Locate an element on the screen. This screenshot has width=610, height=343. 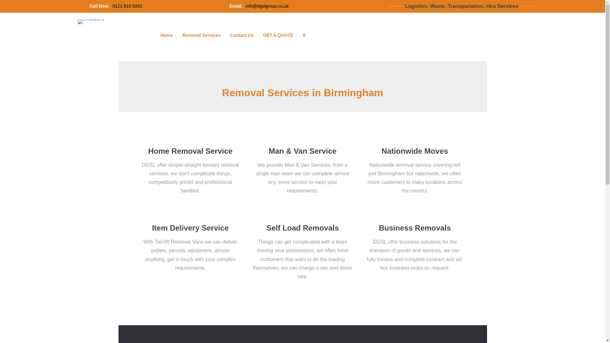
GET A QUOTE is located at coordinates (278, 35).